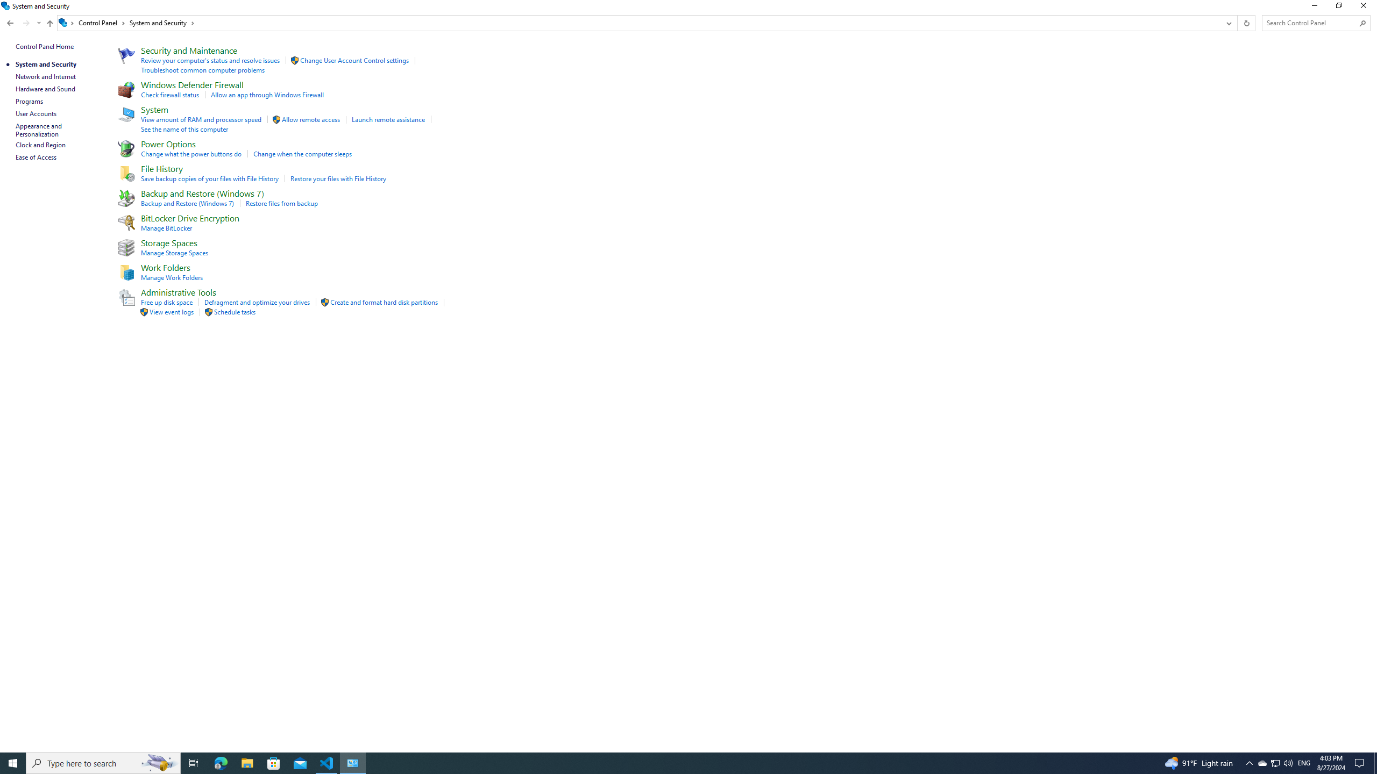 Image resolution: width=1377 pixels, height=774 pixels. What do you see at coordinates (125, 297) in the screenshot?
I see `Icon` at bounding box center [125, 297].